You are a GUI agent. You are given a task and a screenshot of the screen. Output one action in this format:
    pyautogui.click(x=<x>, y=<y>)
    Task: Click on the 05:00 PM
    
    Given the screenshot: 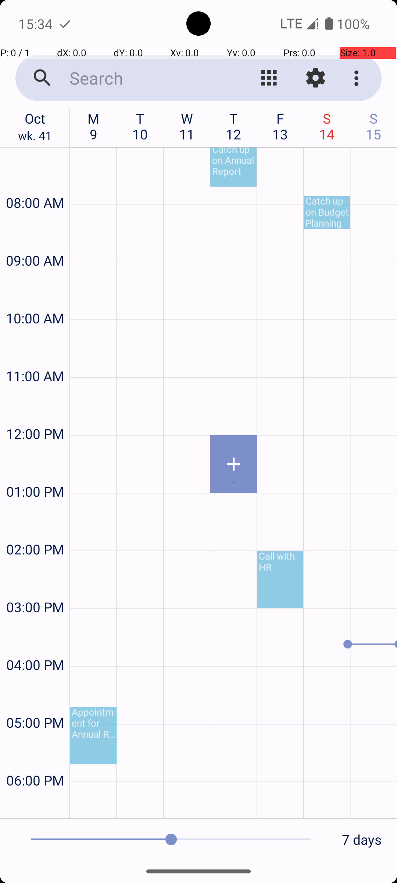 What is the action you would take?
    pyautogui.click(x=35, y=703)
    